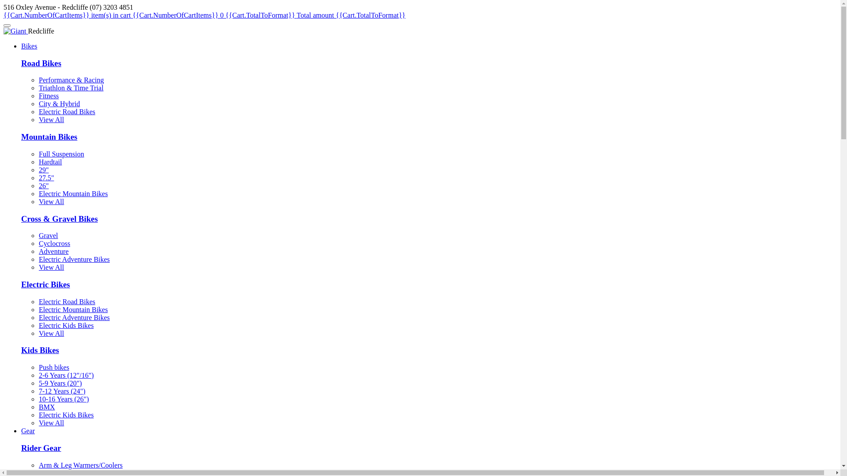 The width and height of the screenshot is (847, 476). I want to click on Electric Mountain Bikes, so click(73, 194).